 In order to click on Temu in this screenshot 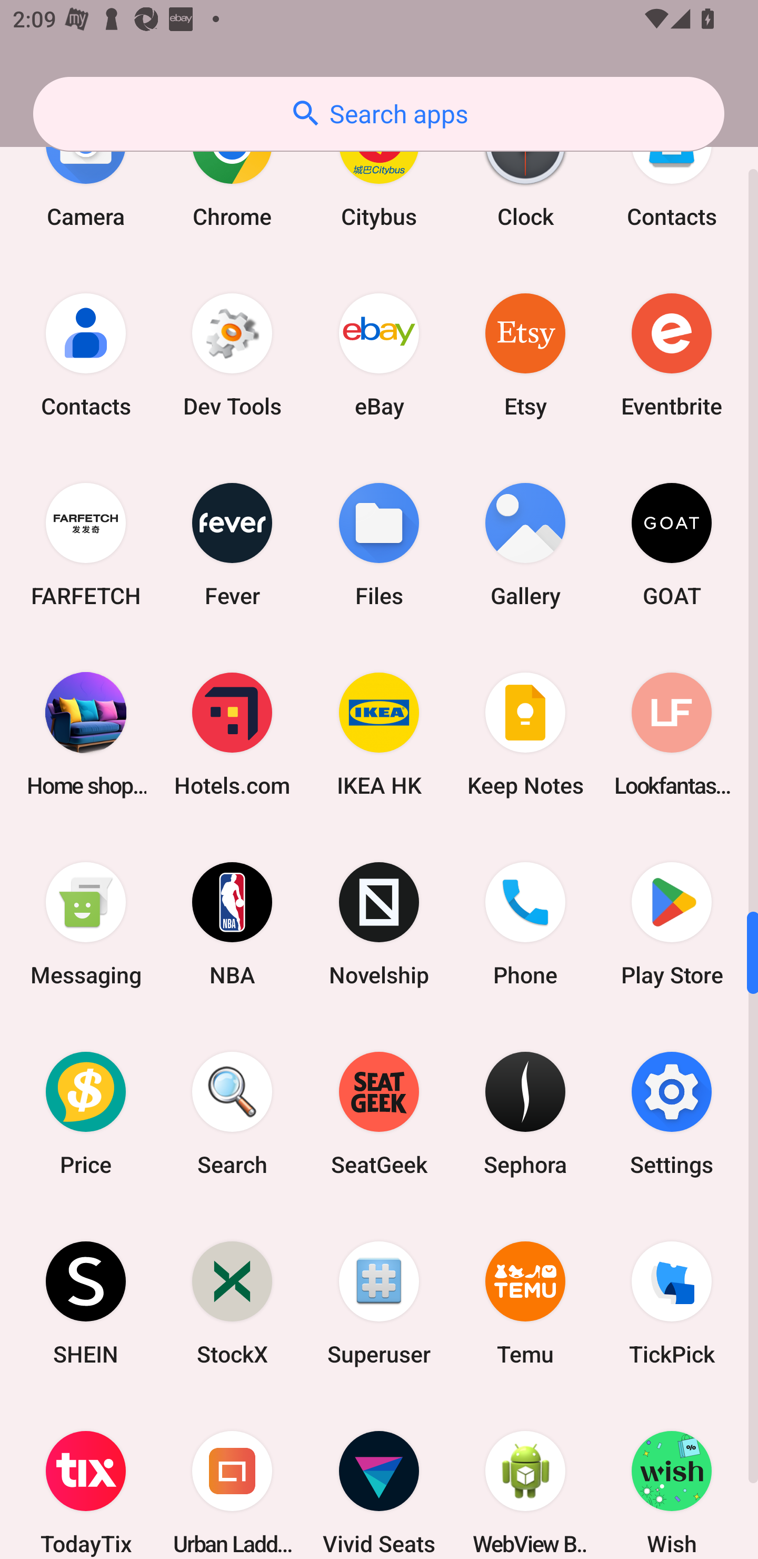, I will do `click(525, 1303)`.